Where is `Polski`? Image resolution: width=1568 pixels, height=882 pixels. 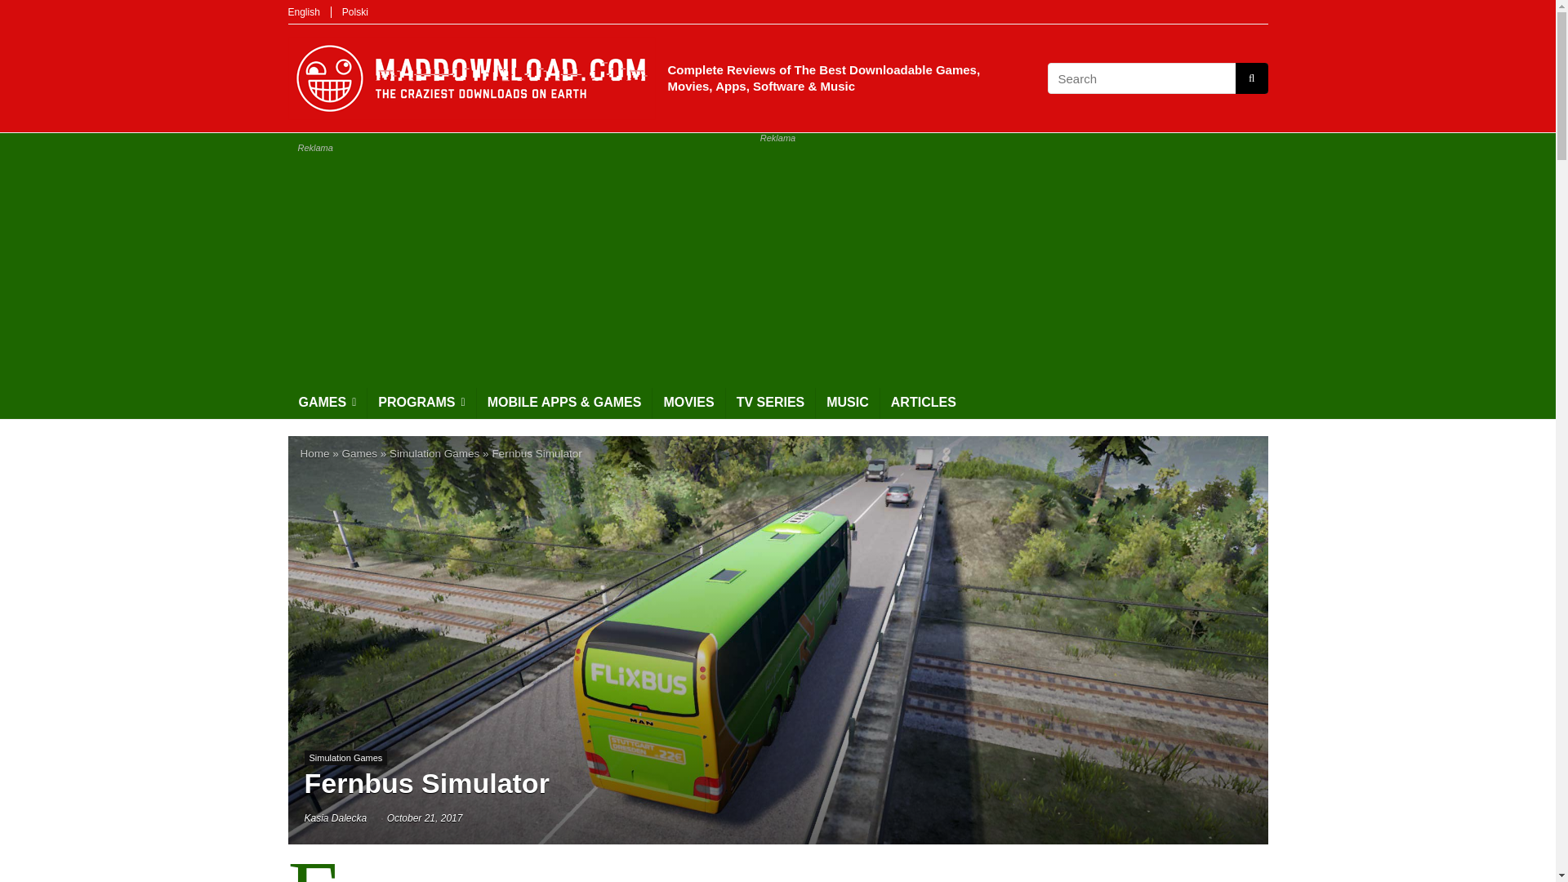
Polski is located at coordinates (354, 11).